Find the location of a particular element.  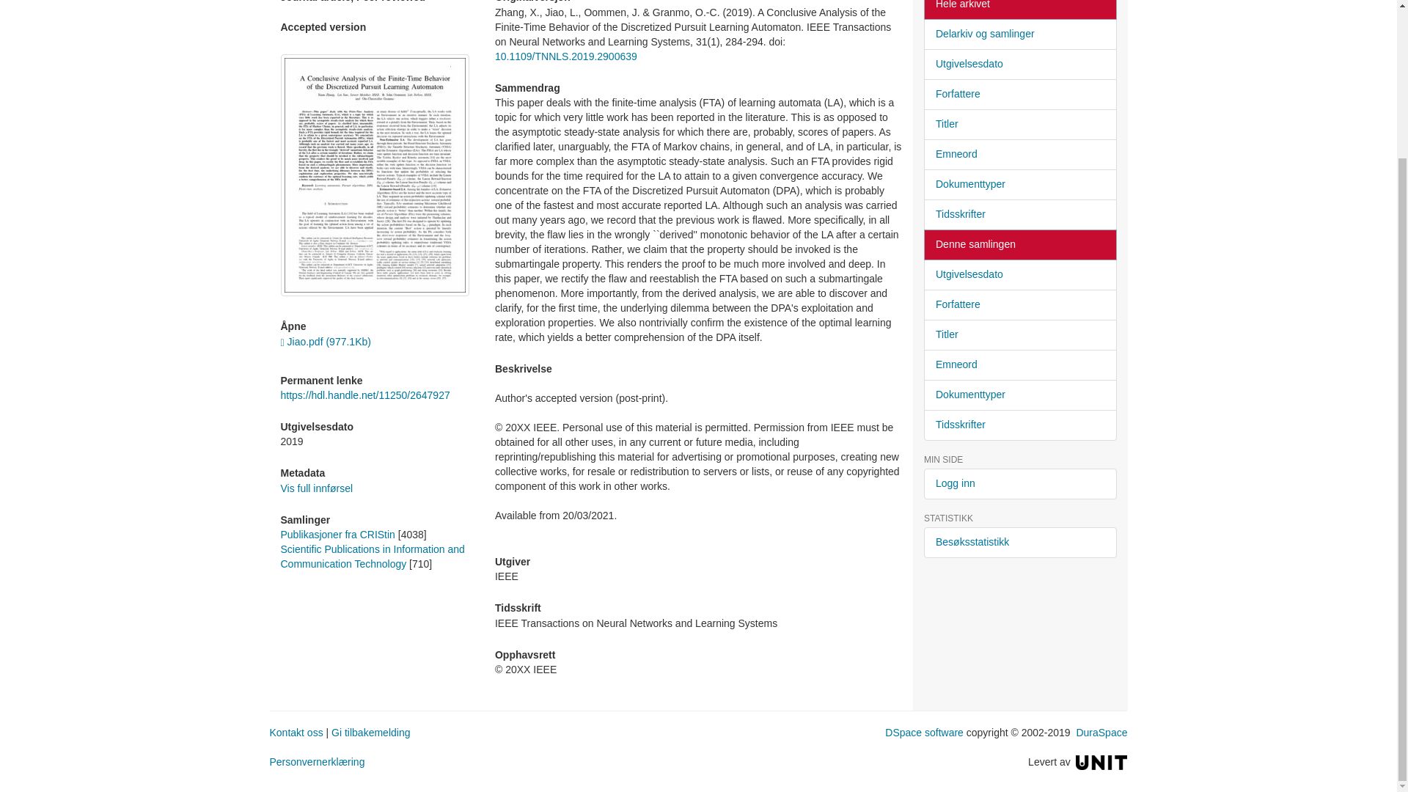

Publikasjoner fra CRIStin is located at coordinates (337, 534).